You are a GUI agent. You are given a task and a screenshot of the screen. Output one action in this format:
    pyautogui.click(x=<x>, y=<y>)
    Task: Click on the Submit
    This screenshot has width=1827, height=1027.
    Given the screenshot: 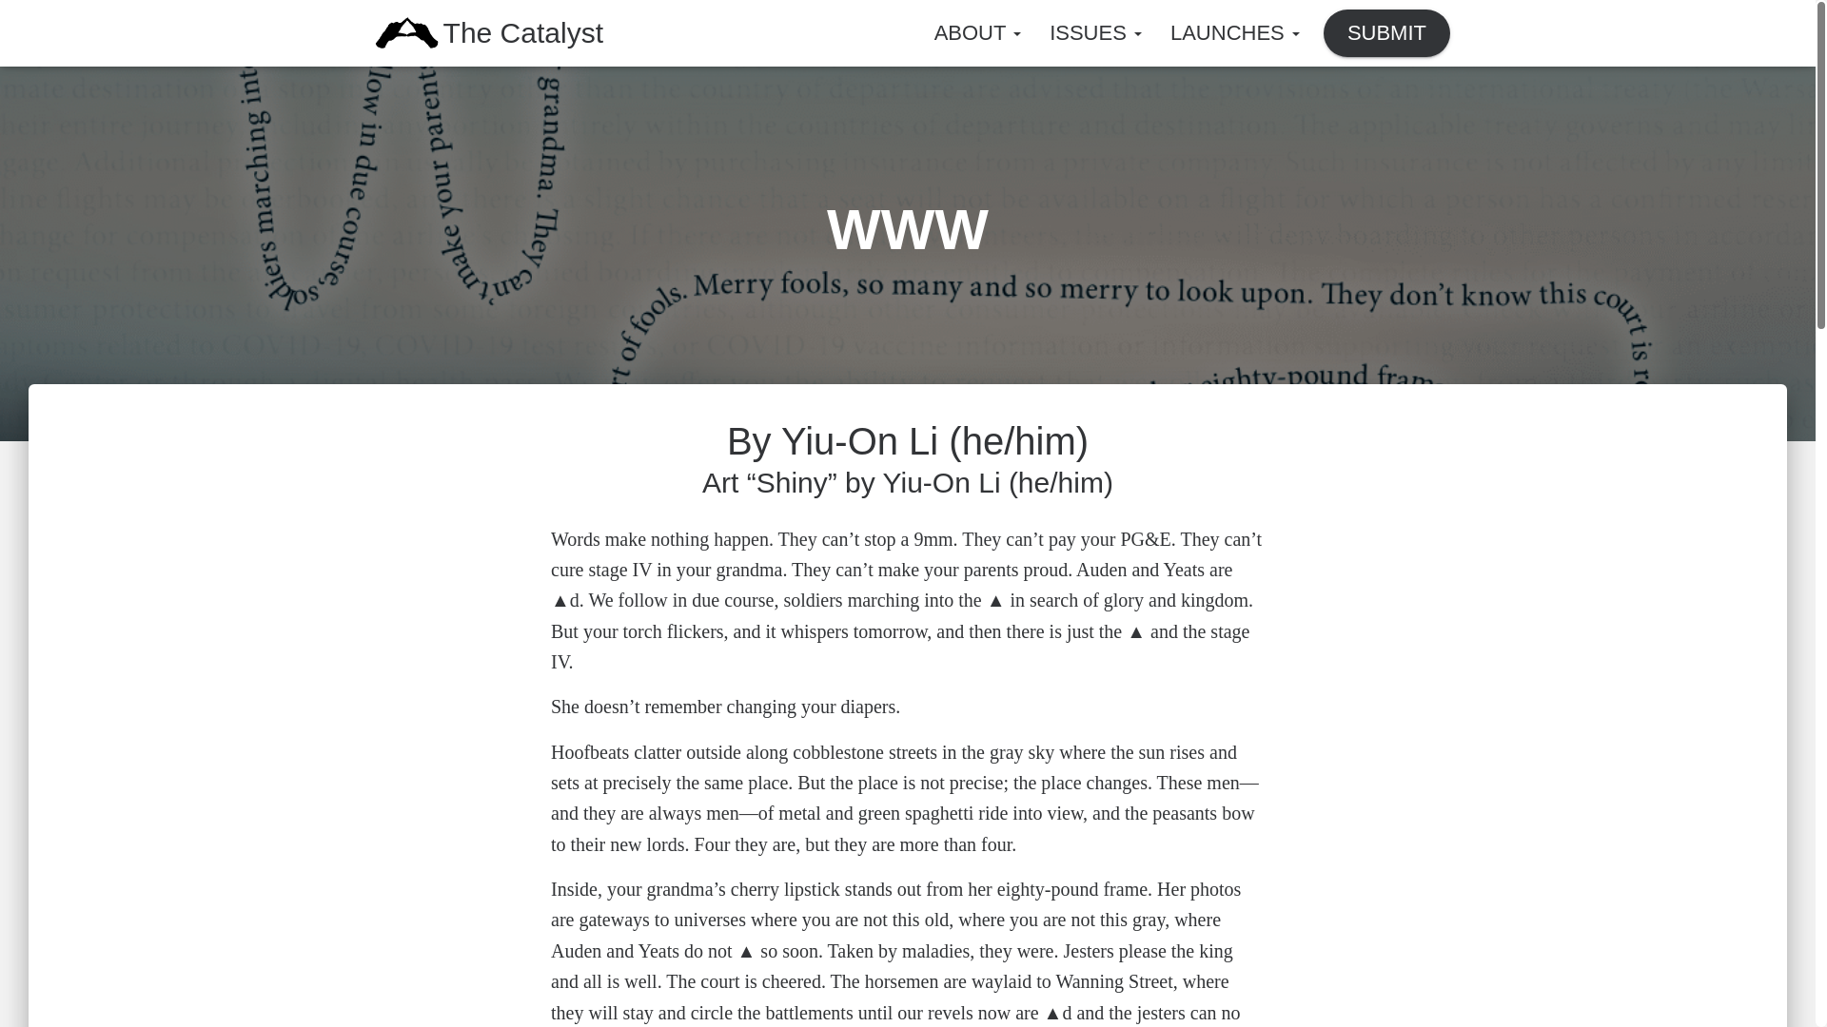 What is the action you would take?
    pyautogui.click(x=1387, y=32)
    